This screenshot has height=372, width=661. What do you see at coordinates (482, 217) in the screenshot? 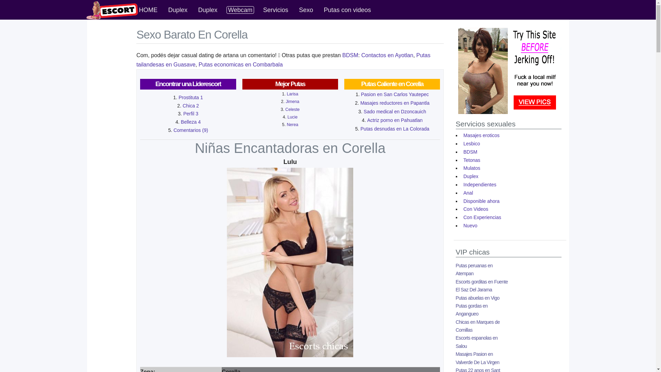
I see `Con Experiencias` at bounding box center [482, 217].